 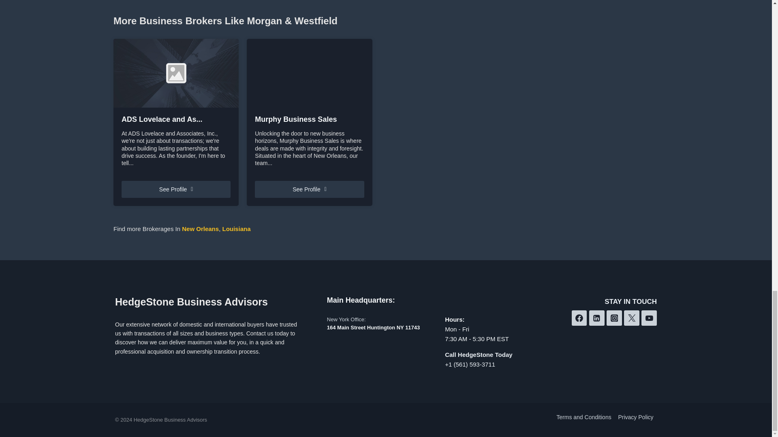 What do you see at coordinates (176, 189) in the screenshot?
I see `See Profile` at bounding box center [176, 189].